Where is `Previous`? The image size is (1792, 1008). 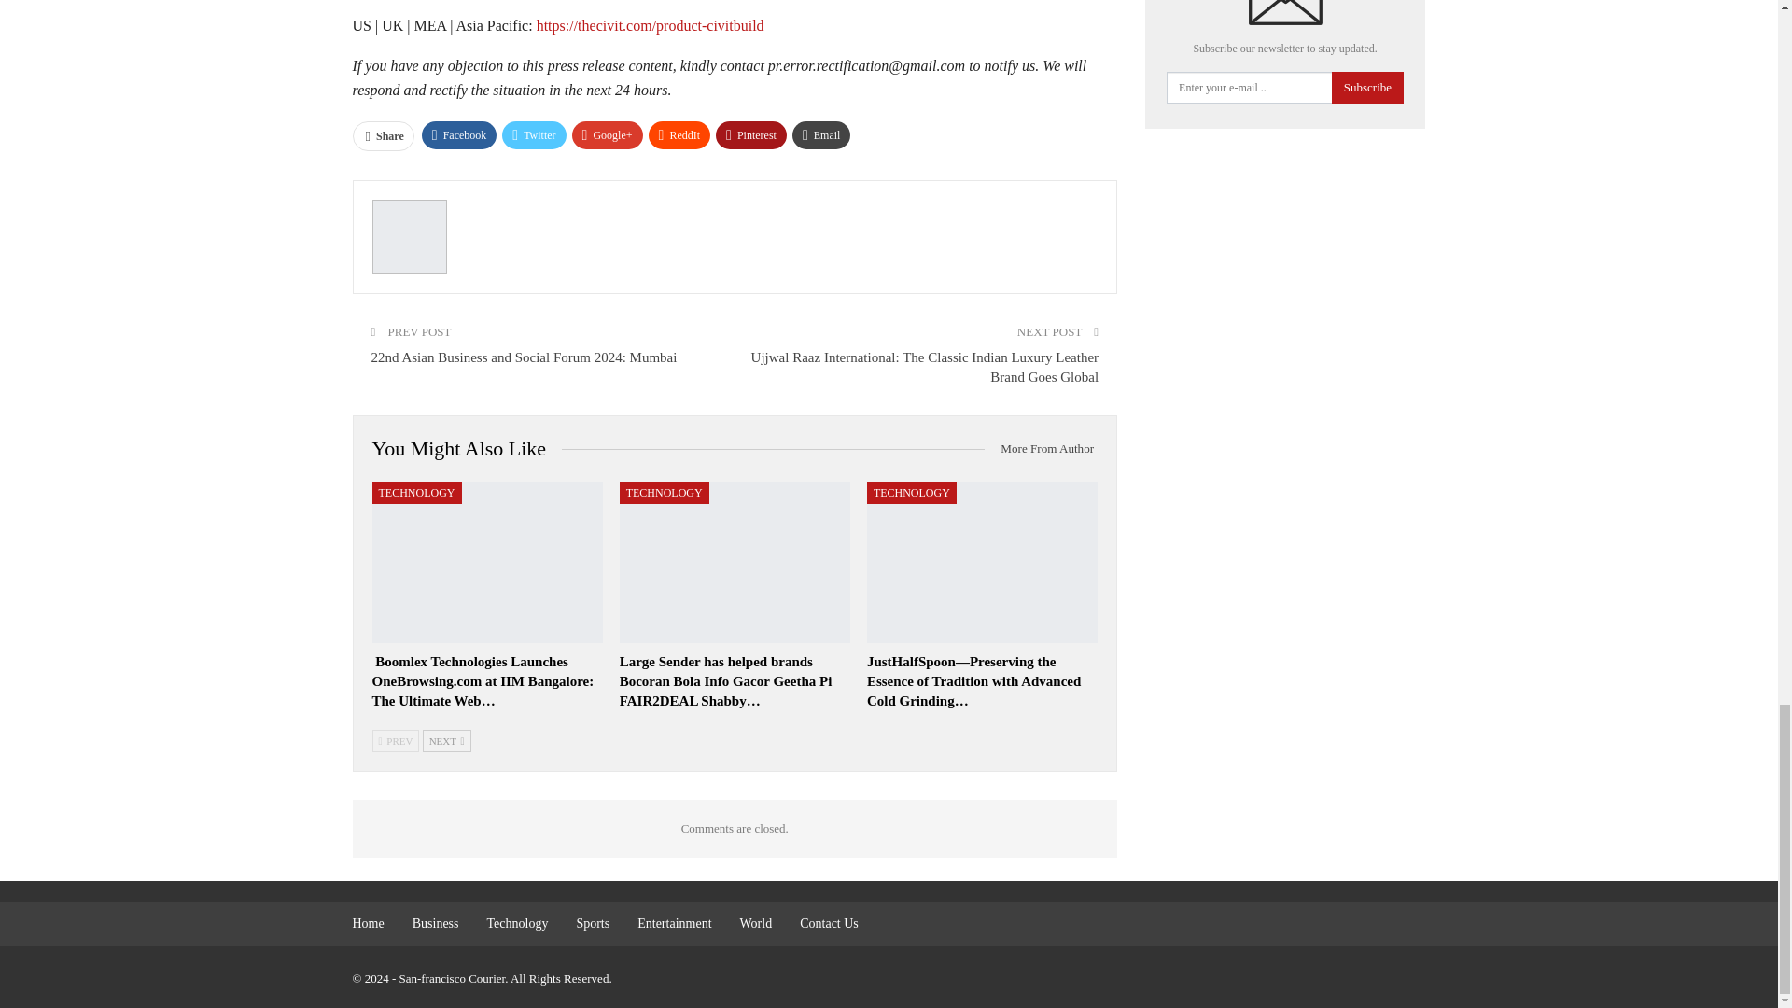
Previous is located at coordinates (395, 740).